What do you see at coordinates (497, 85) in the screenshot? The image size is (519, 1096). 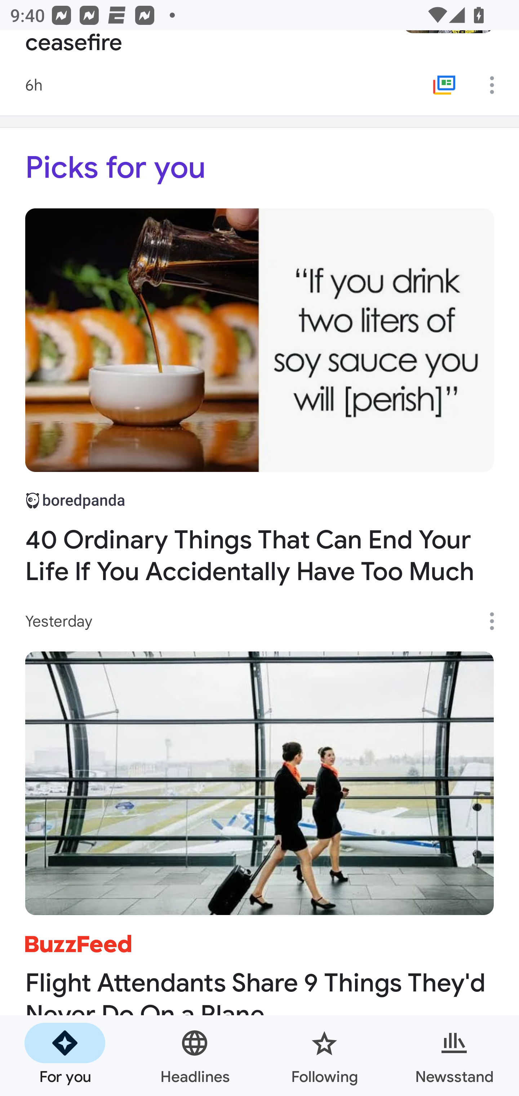 I see `More options` at bounding box center [497, 85].